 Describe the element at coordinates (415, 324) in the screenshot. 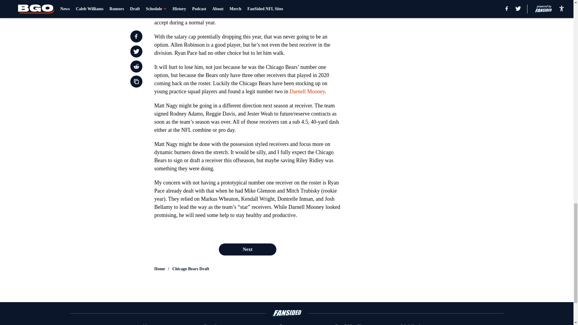

I see `Mobile Apps` at that location.